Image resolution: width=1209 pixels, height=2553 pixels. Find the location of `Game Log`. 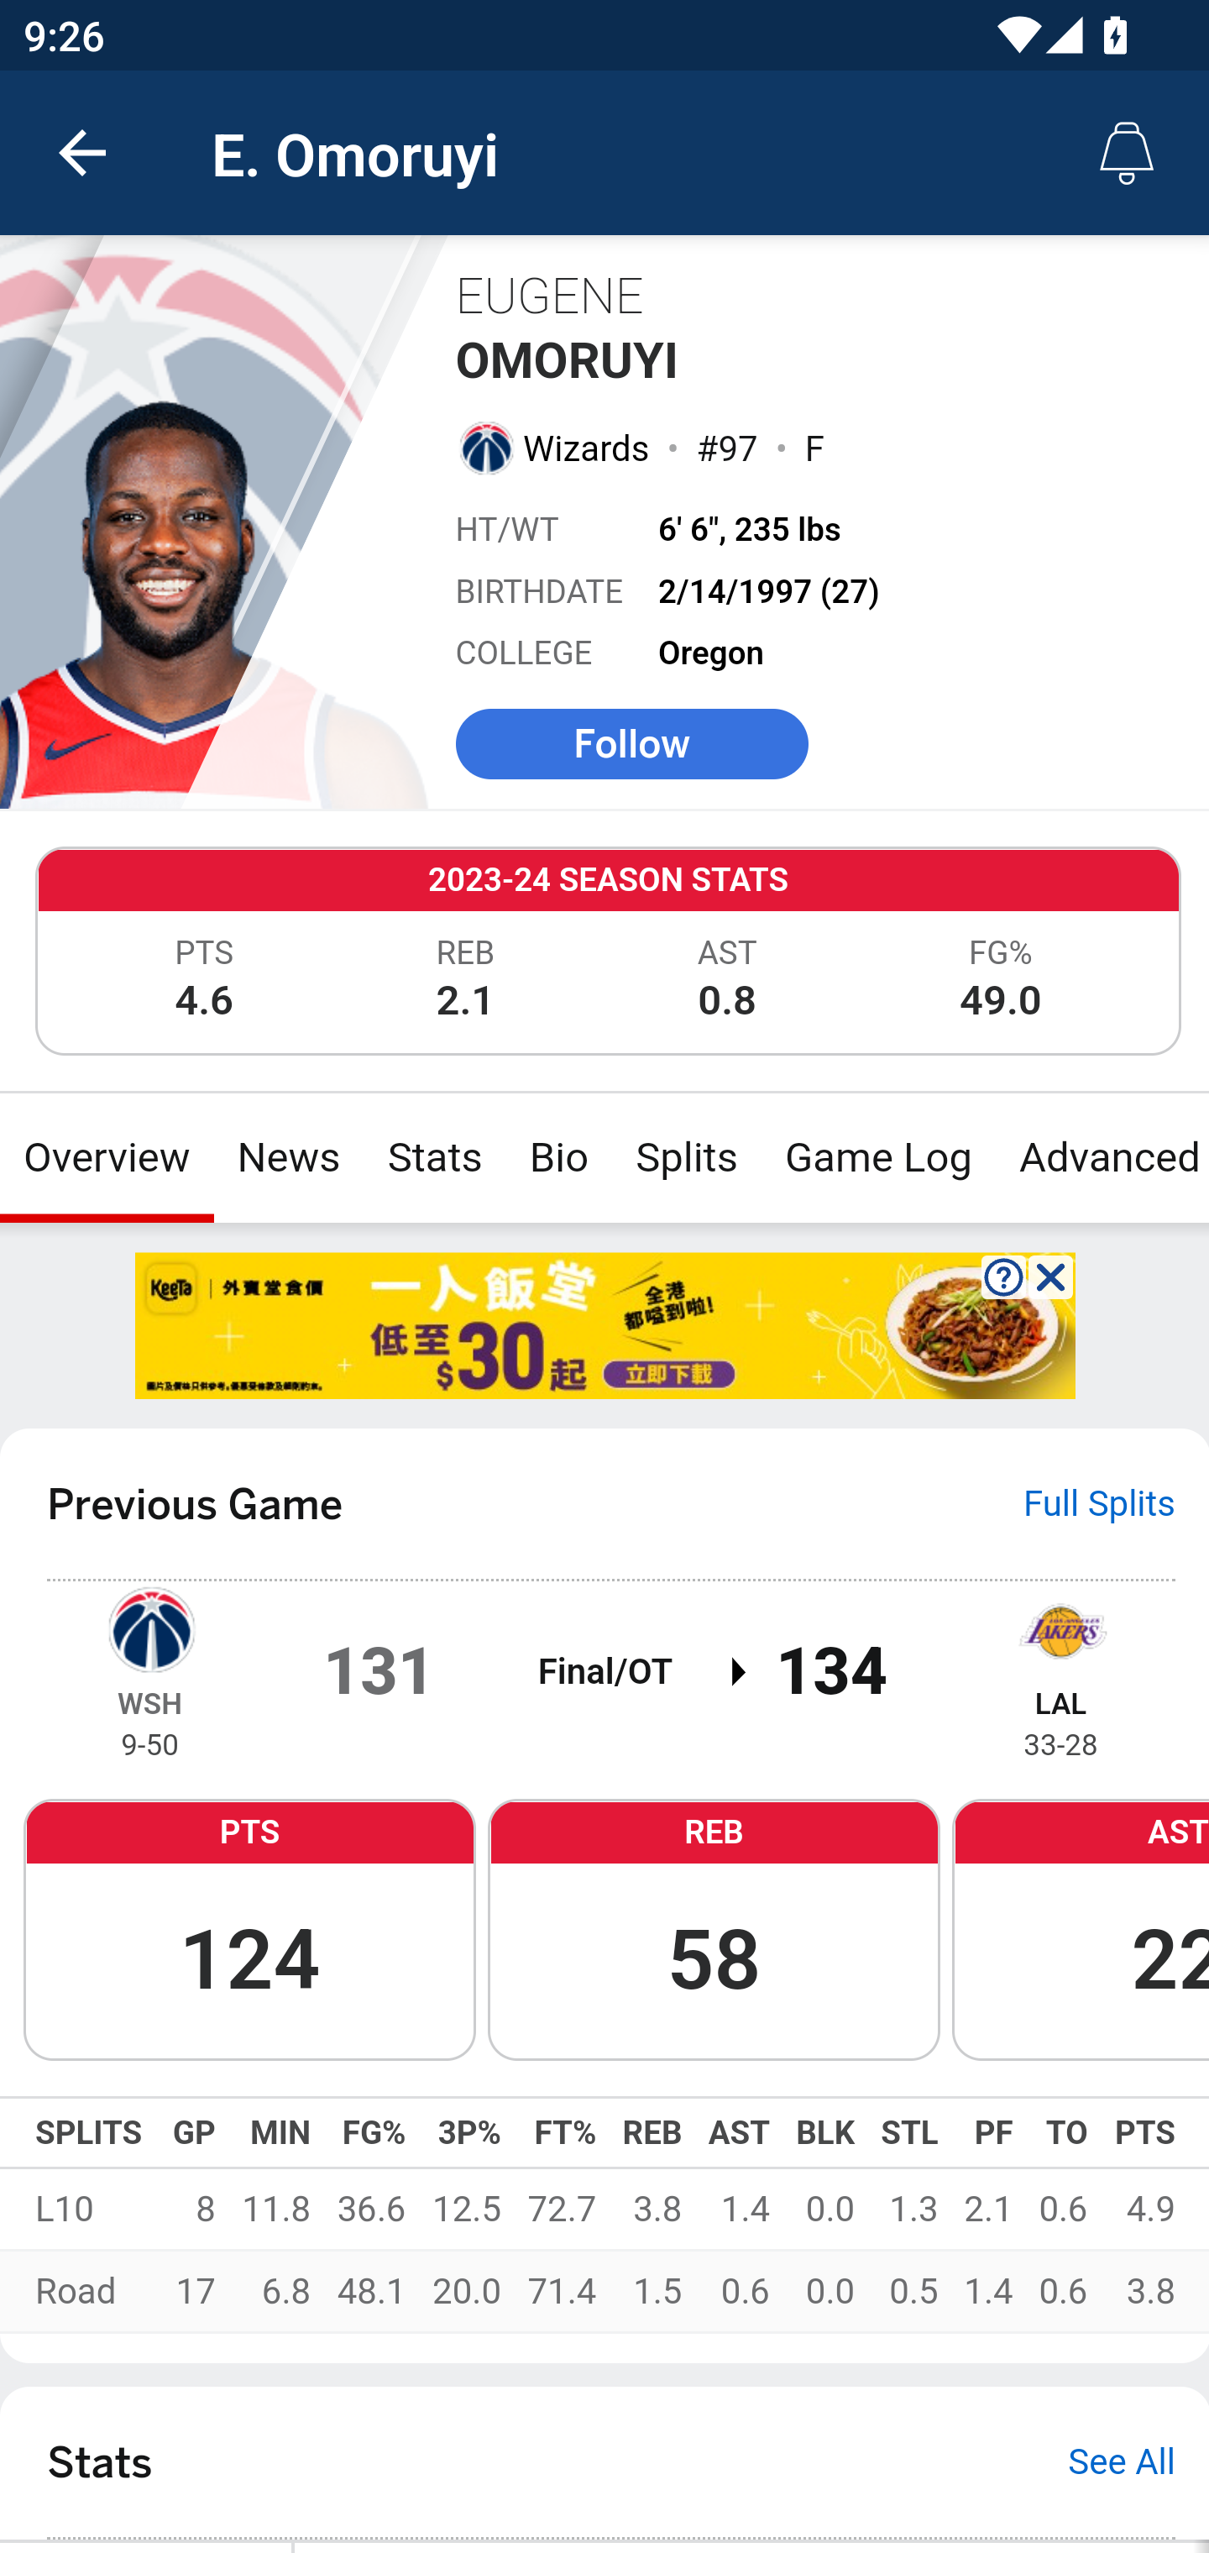

Game Log is located at coordinates (877, 1157).